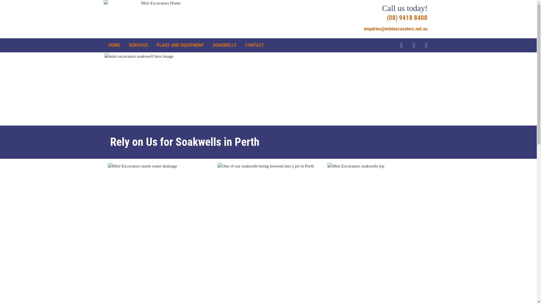  Describe the element at coordinates (255, 45) in the screenshot. I see `CONTACT` at that location.